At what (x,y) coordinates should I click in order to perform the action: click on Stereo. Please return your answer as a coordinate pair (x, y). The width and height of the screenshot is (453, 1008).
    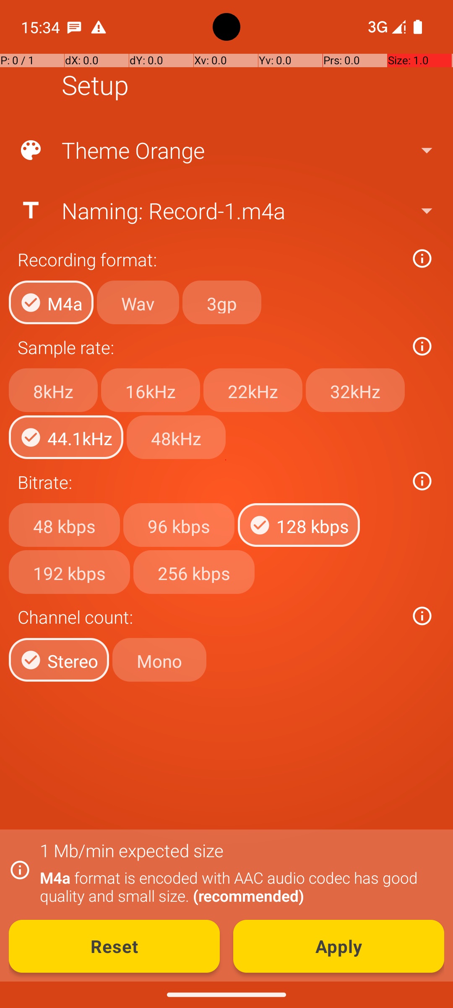
    Looking at the image, I should click on (59, 660).